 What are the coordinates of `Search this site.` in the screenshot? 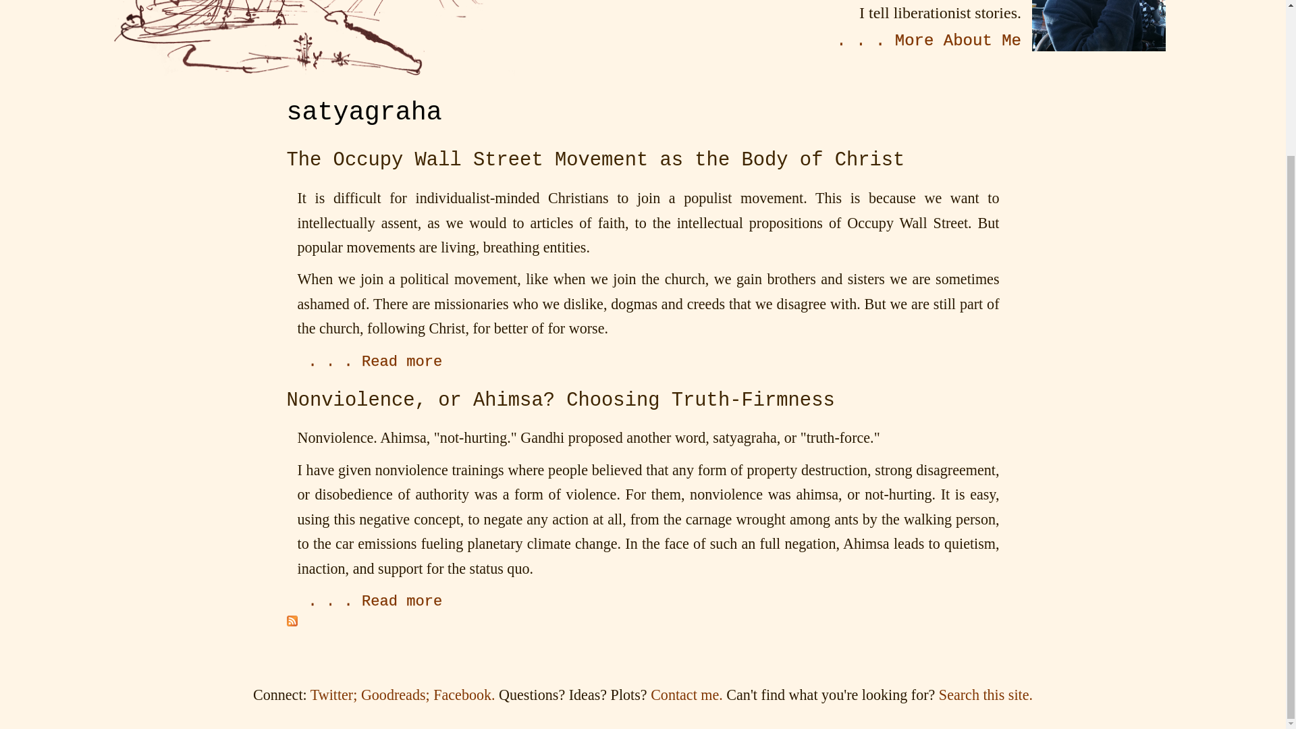 It's located at (986, 695).